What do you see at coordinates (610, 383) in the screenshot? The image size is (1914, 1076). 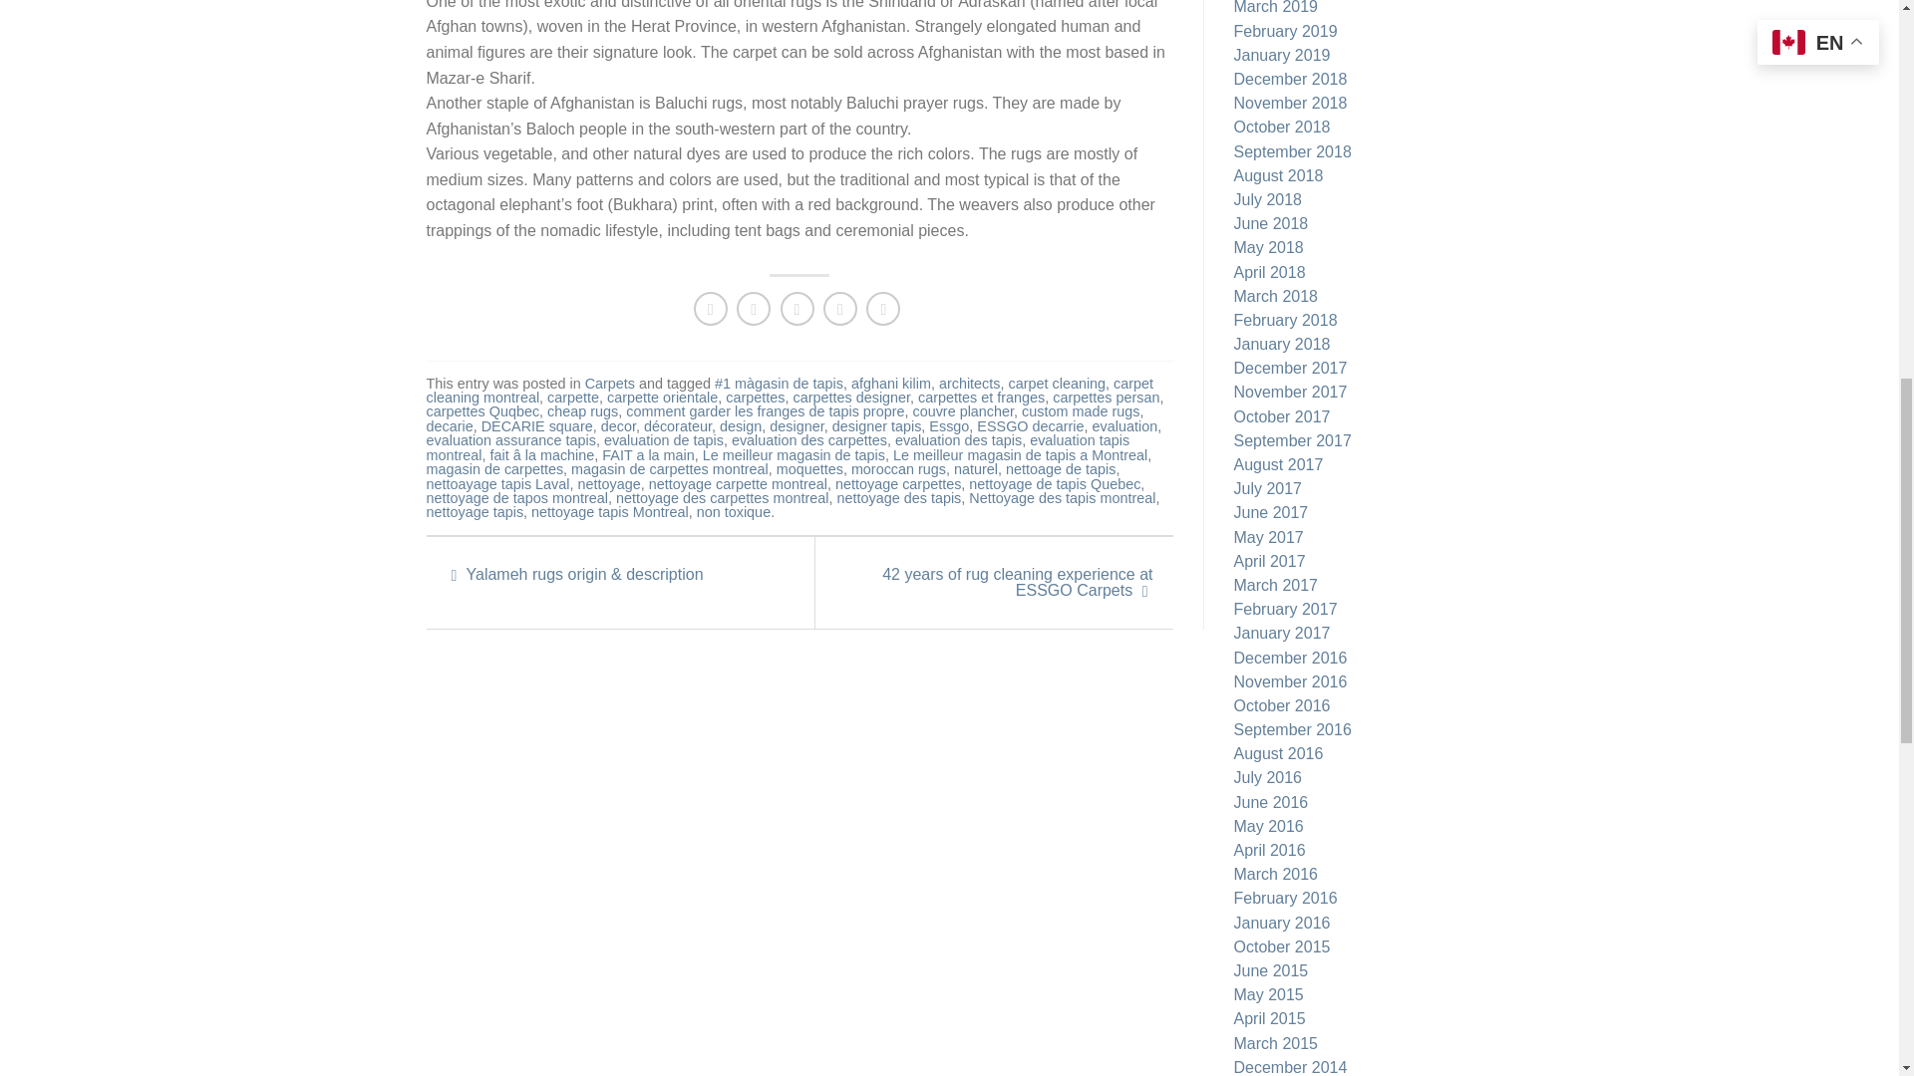 I see `Carpets` at bounding box center [610, 383].